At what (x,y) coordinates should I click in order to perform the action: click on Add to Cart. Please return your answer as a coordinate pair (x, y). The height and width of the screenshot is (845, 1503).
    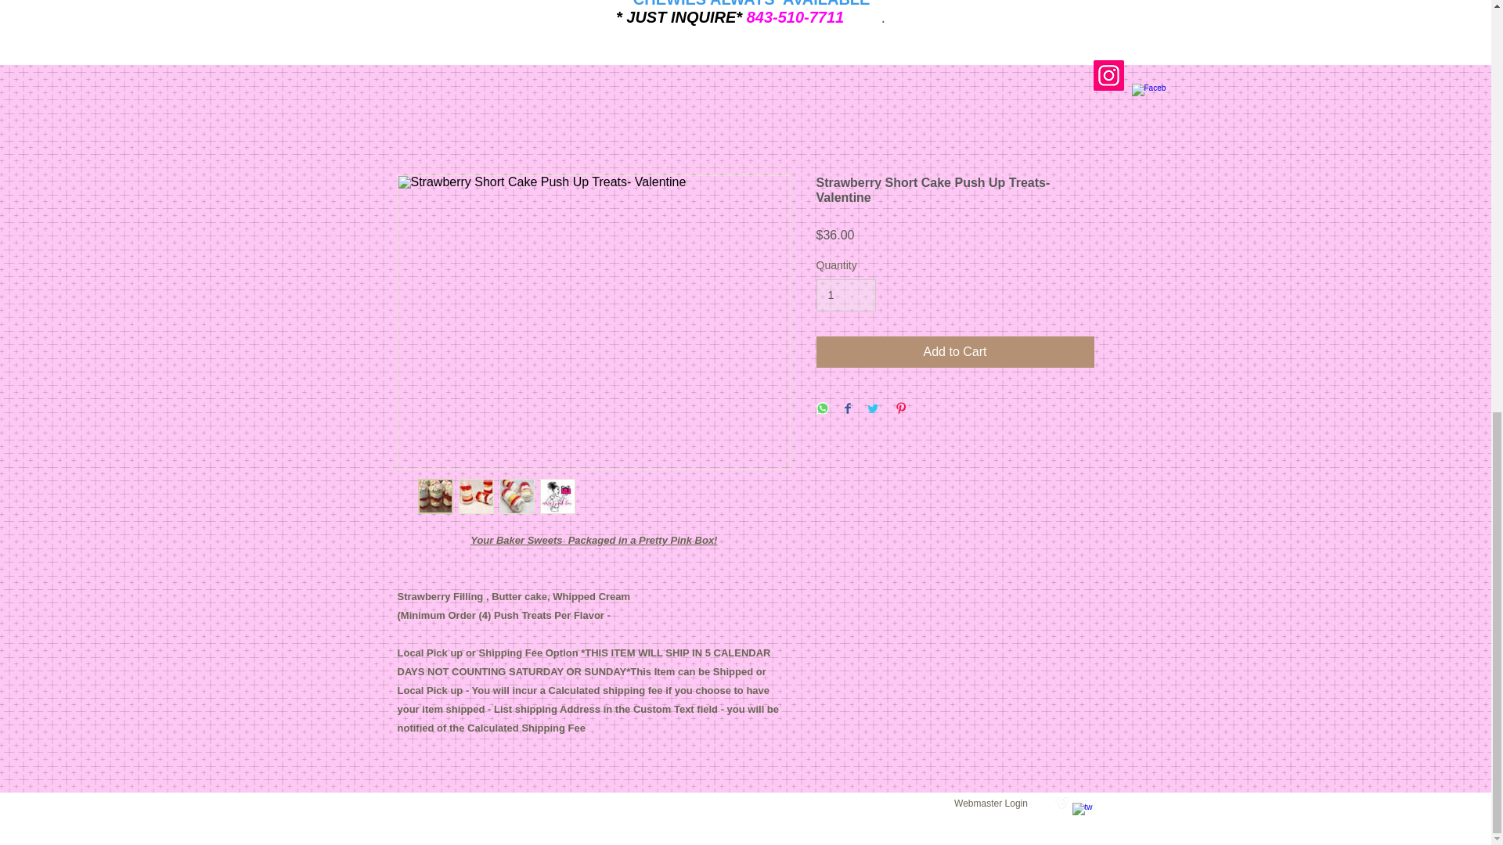
    Looking at the image, I should click on (955, 351).